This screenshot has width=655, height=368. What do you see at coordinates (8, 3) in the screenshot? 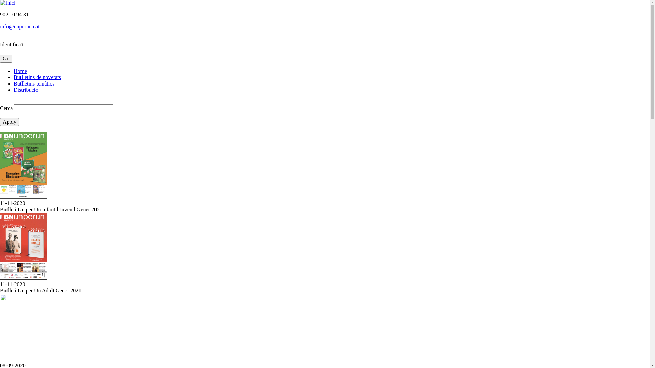
I see `Inici` at bounding box center [8, 3].